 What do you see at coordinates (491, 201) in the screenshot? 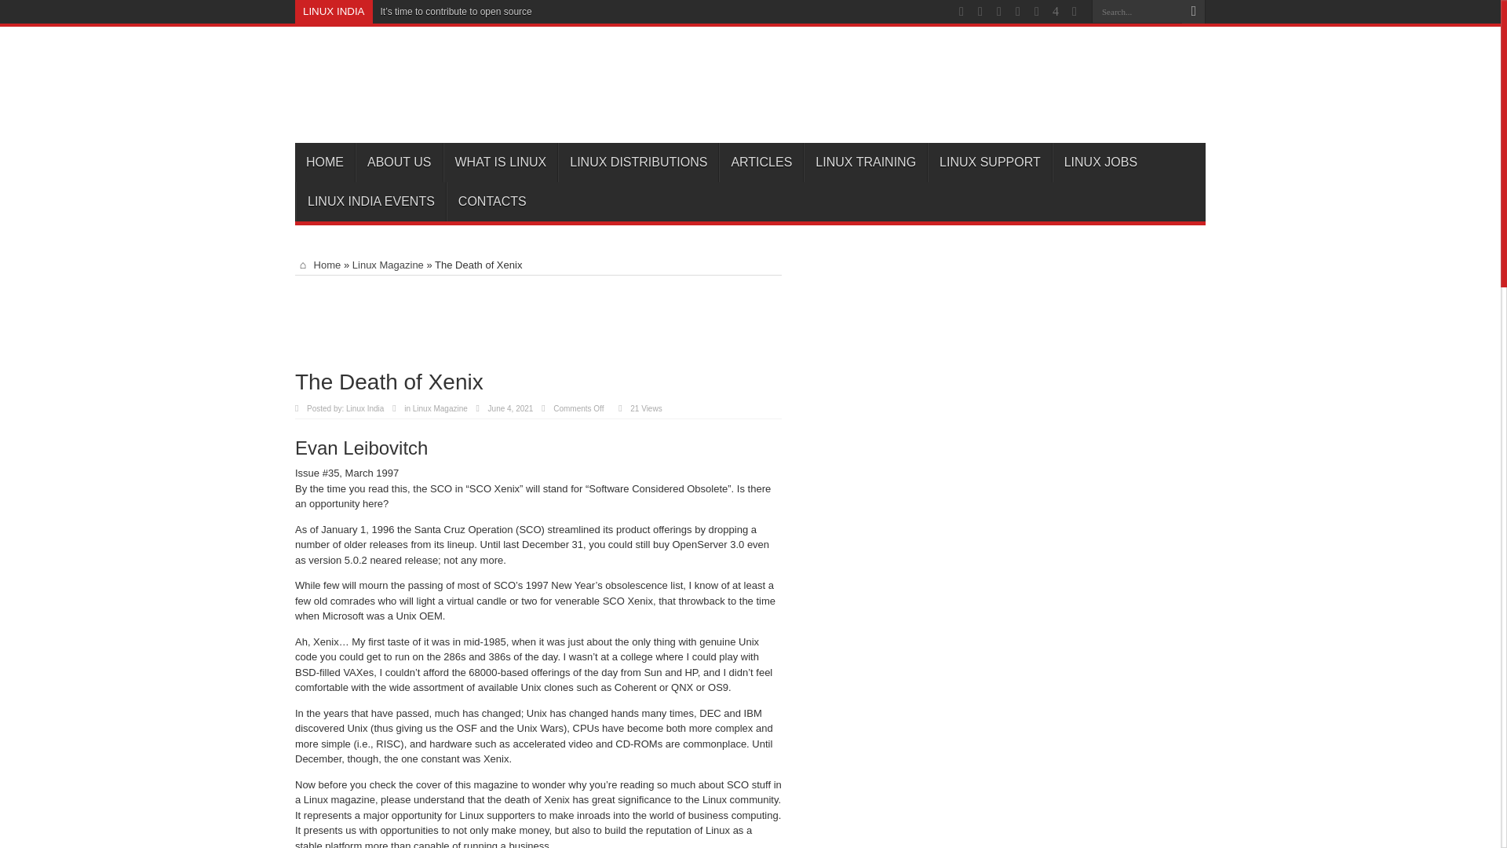
I see `CONTACTS` at bounding box center [491, 201].